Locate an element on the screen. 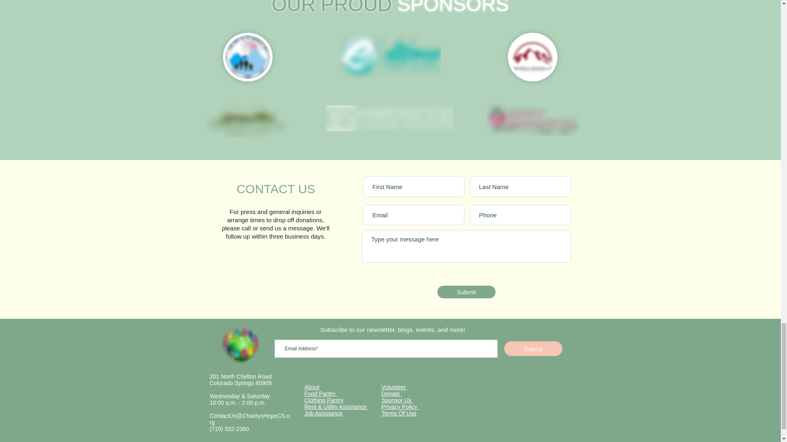  Submit is located at coordinates (466, 292).